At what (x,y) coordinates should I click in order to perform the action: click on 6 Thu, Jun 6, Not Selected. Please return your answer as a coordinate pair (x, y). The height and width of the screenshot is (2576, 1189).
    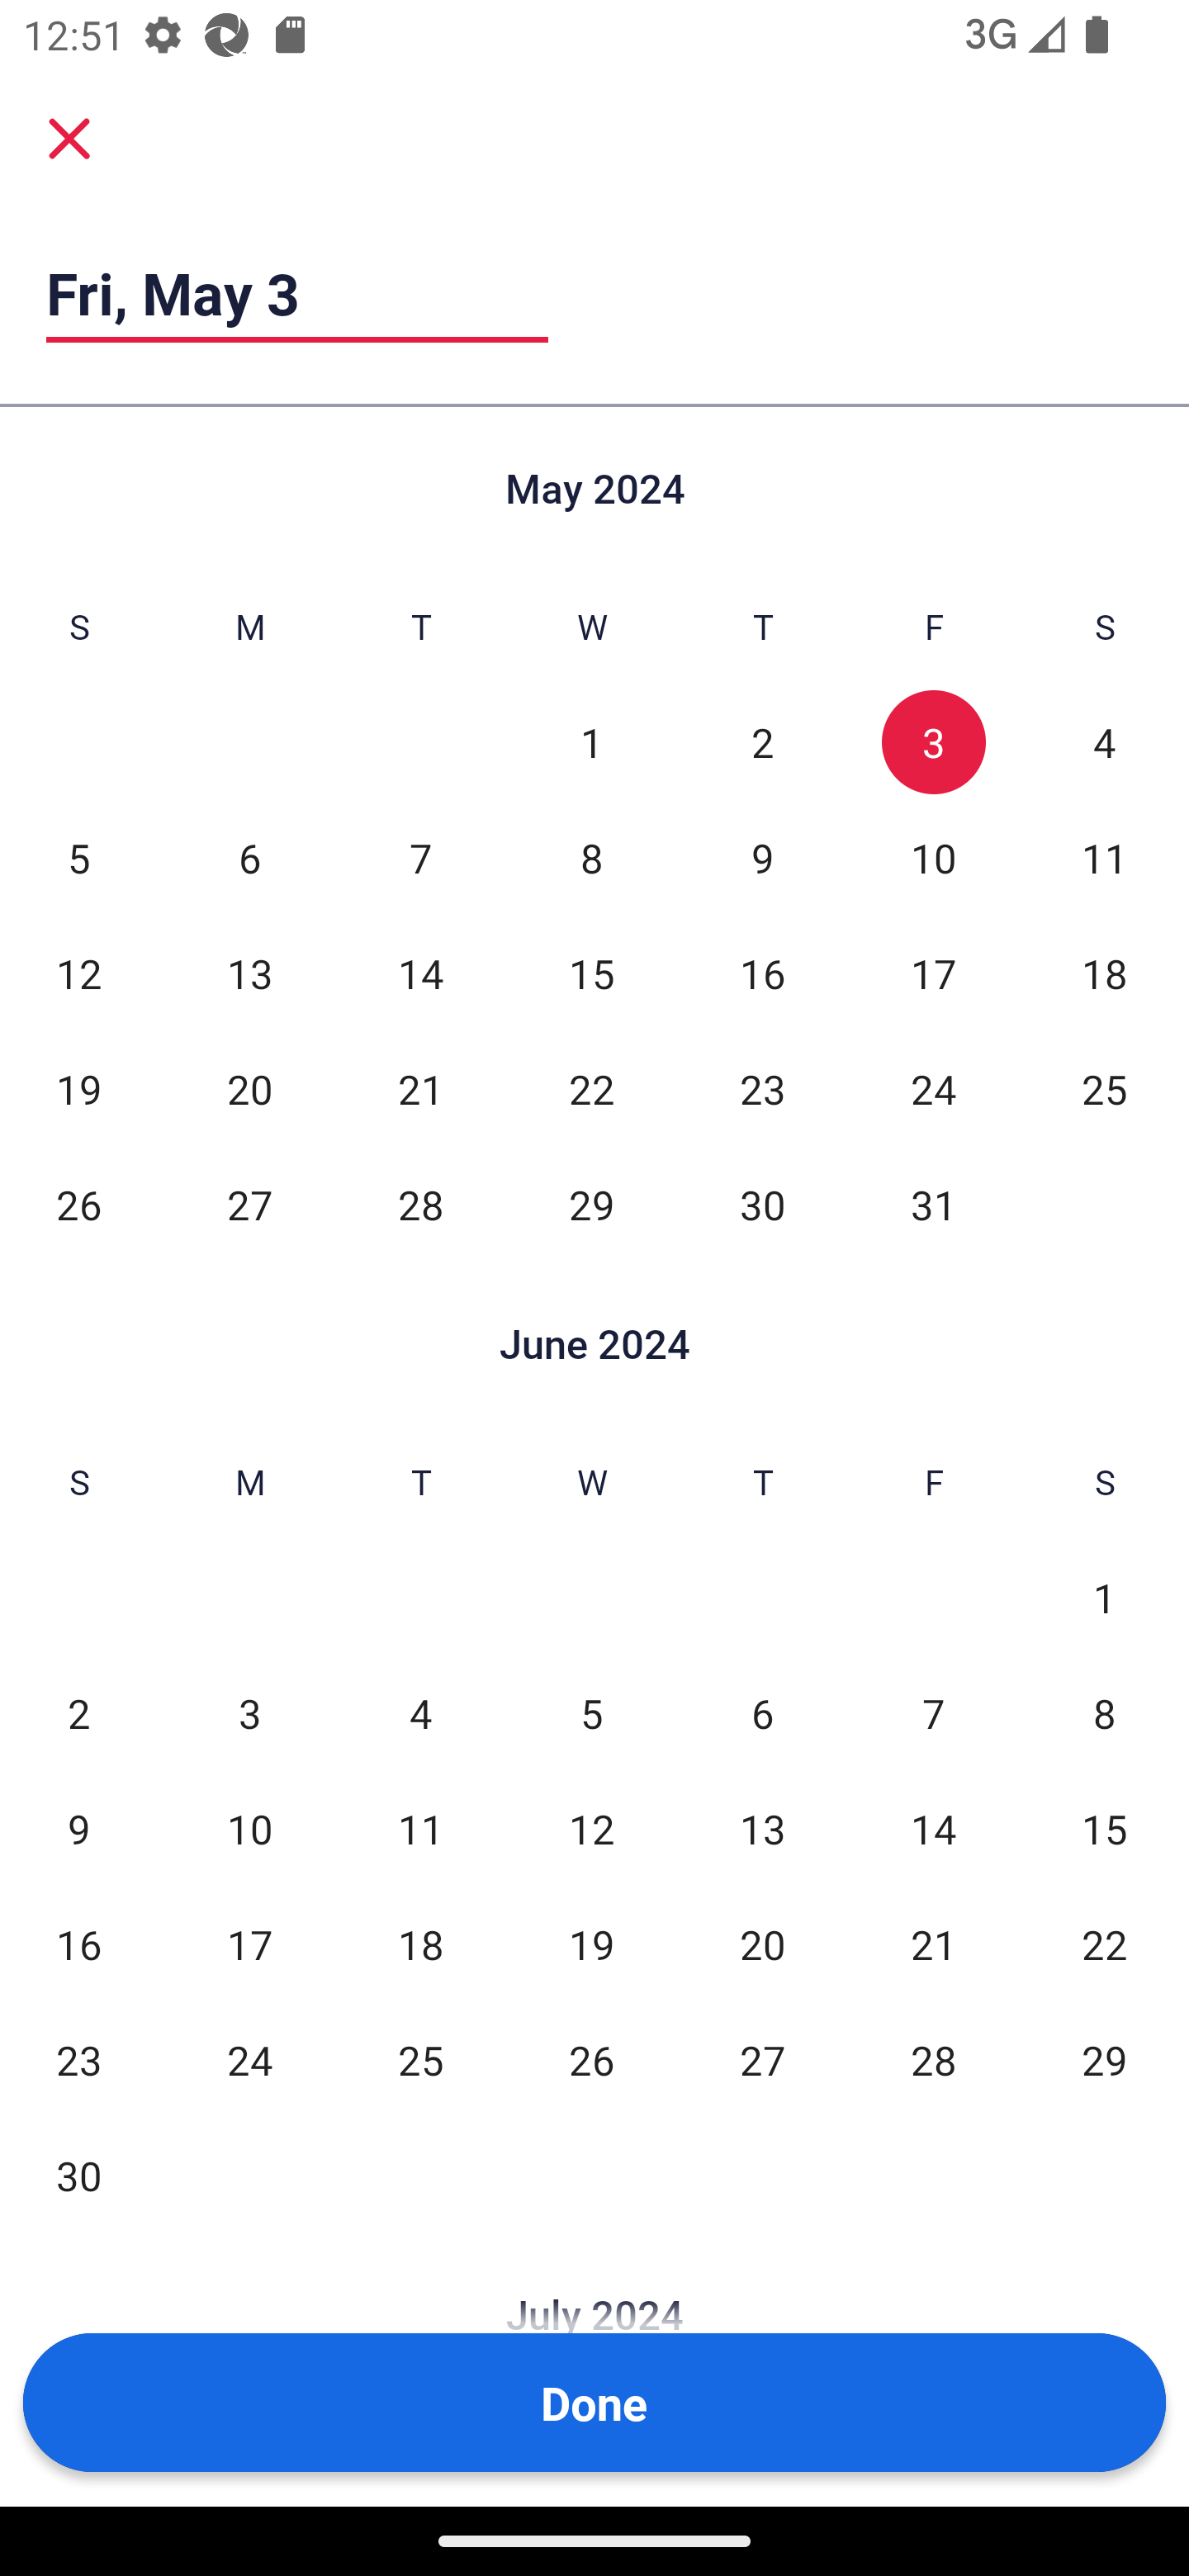
    Looking at the image, I should click on (762, 1714).